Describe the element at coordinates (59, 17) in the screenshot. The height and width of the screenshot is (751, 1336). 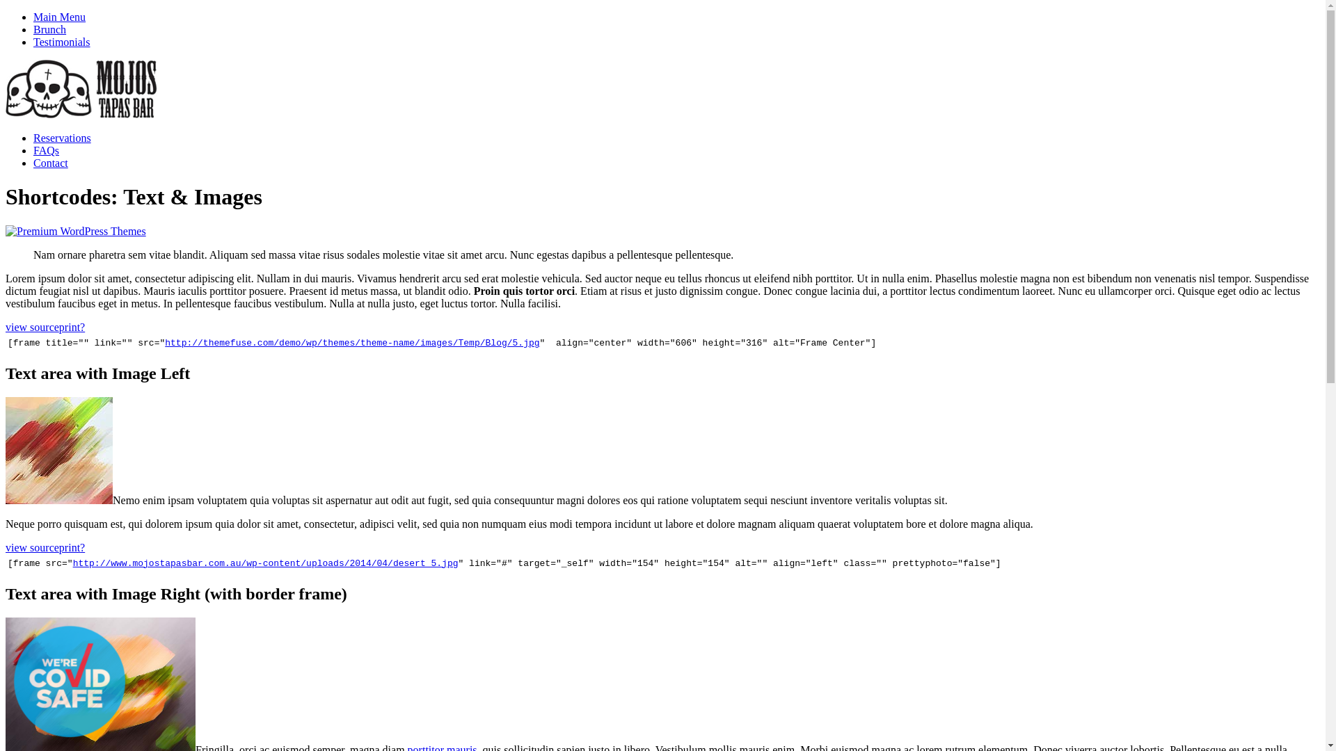
I see `Main Menu` at that location.